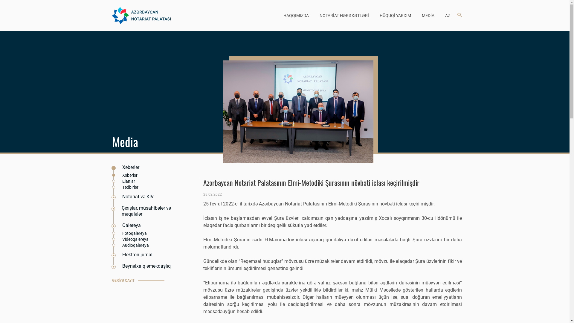 The image size is (574, 323). I want to click on AZ, so click(448, 16).